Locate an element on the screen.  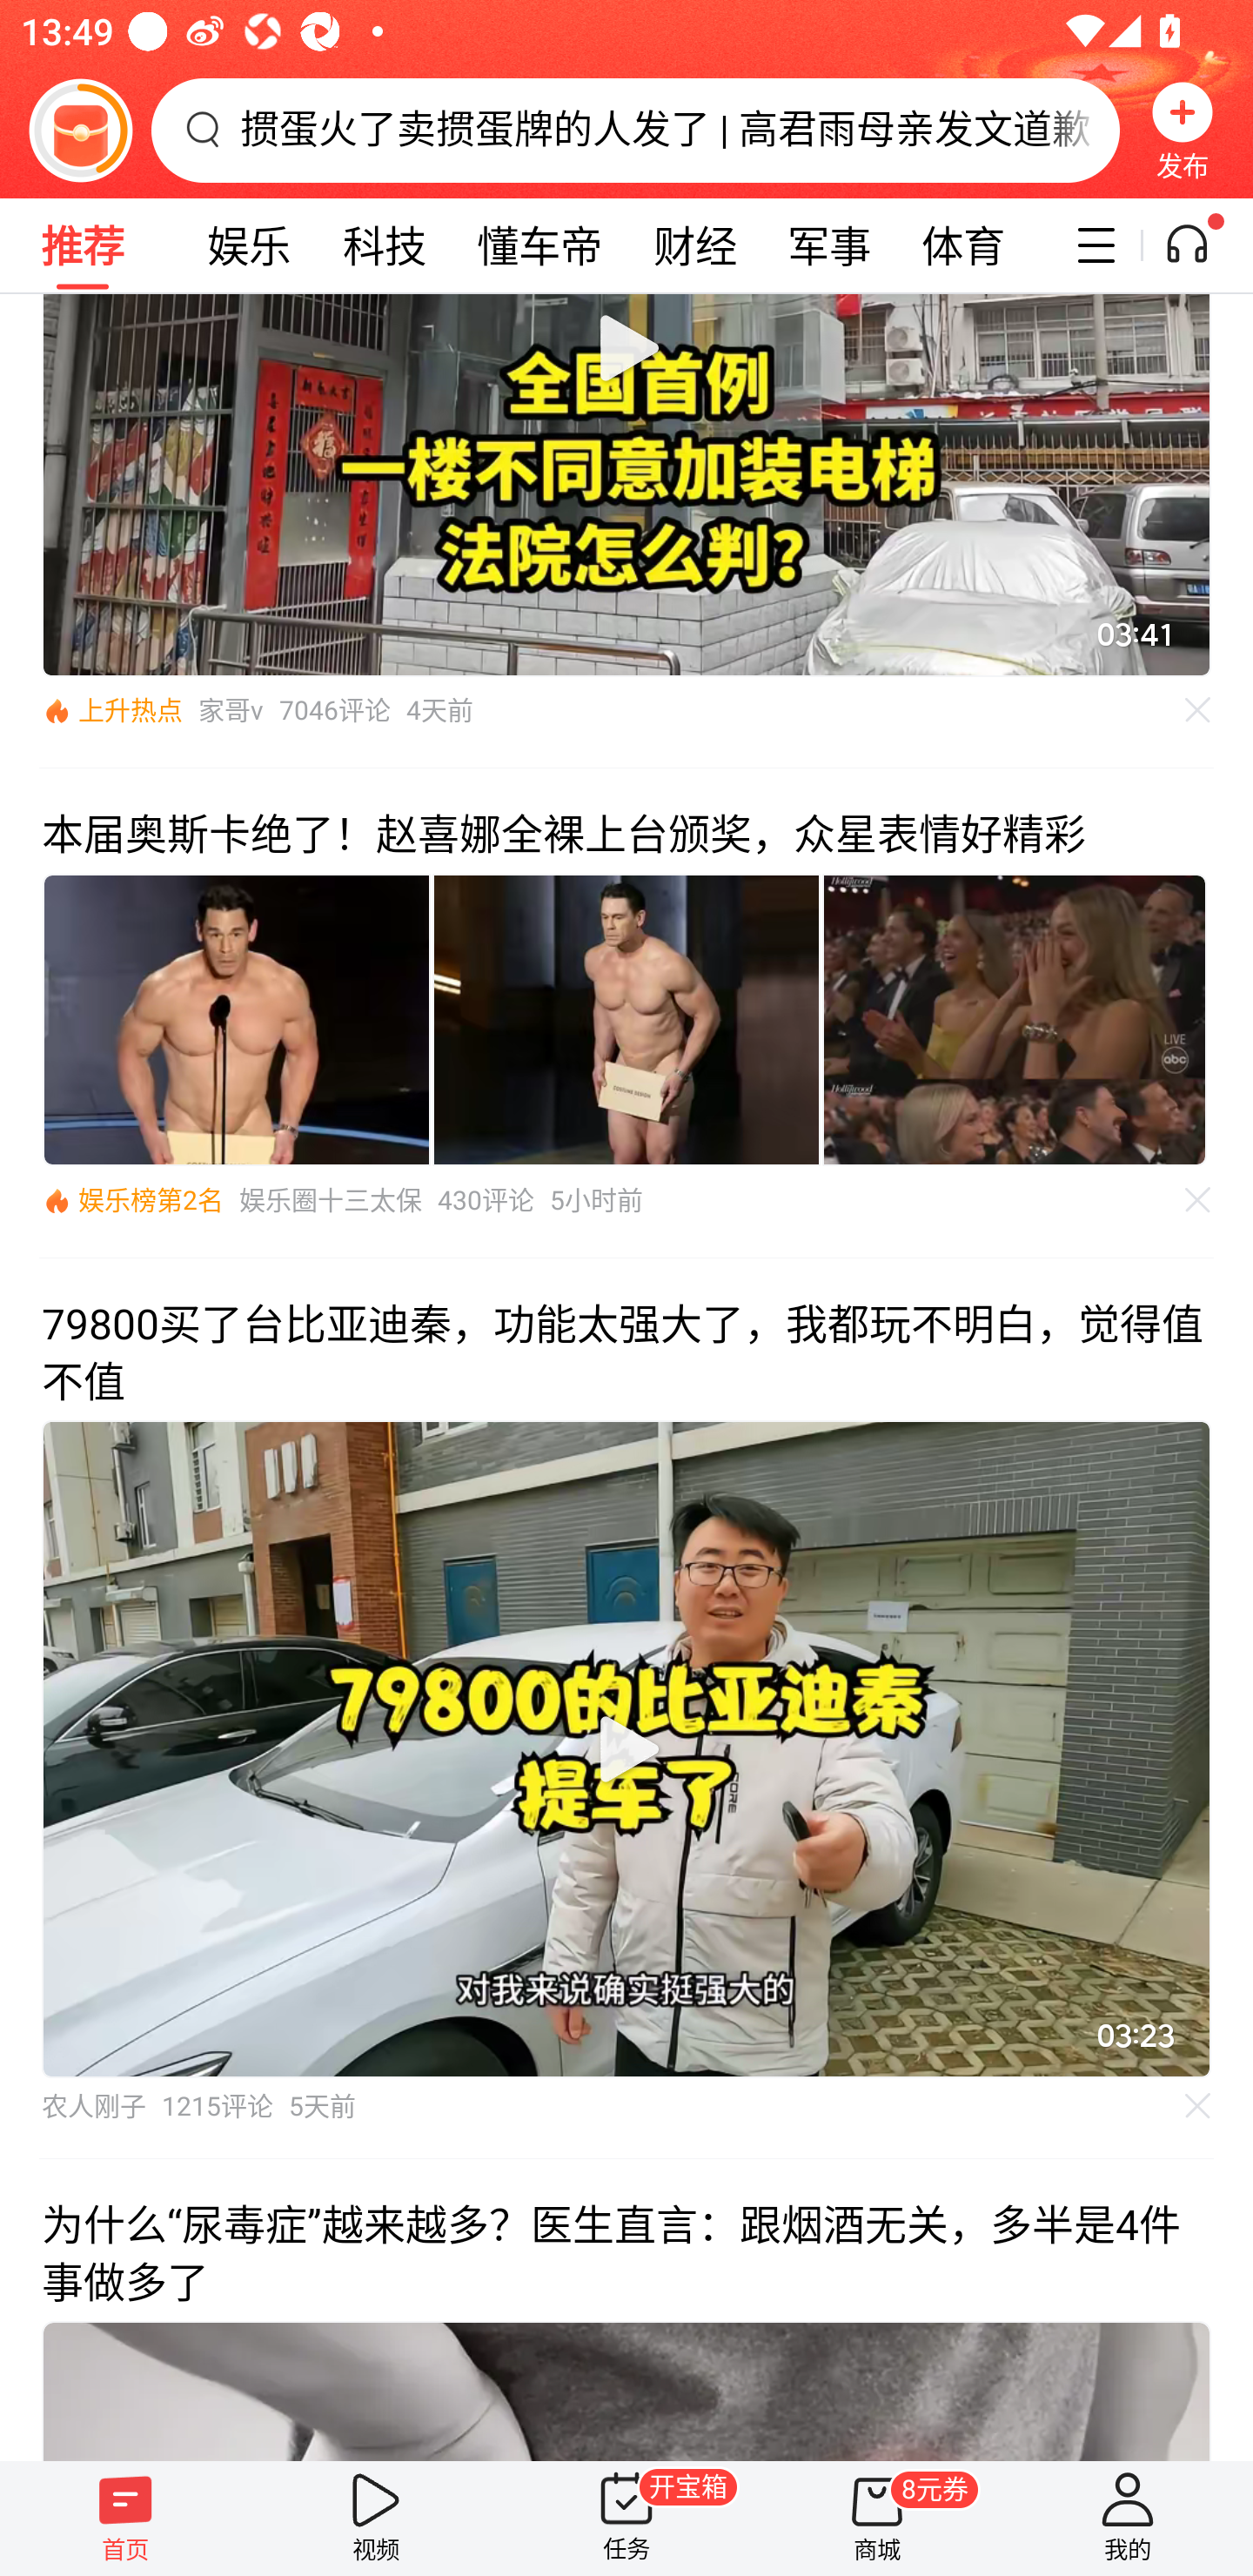
发布 发布，按钮 is located at coordinates (1183, 130).